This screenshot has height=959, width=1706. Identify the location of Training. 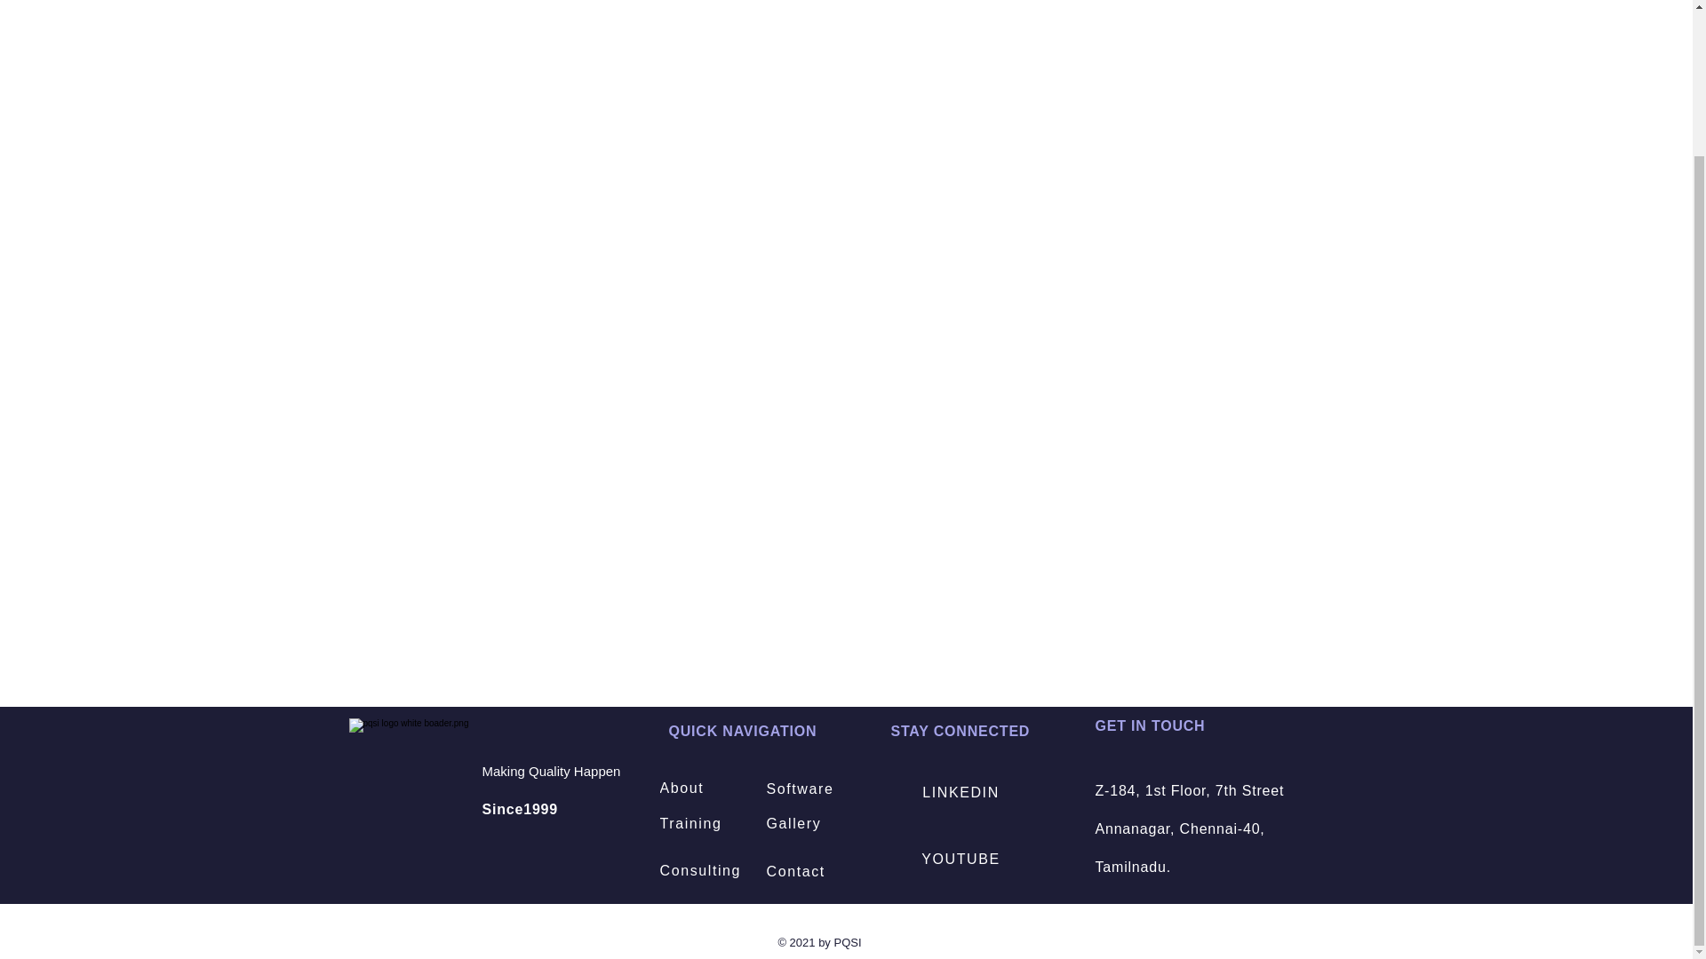
(697, 824).